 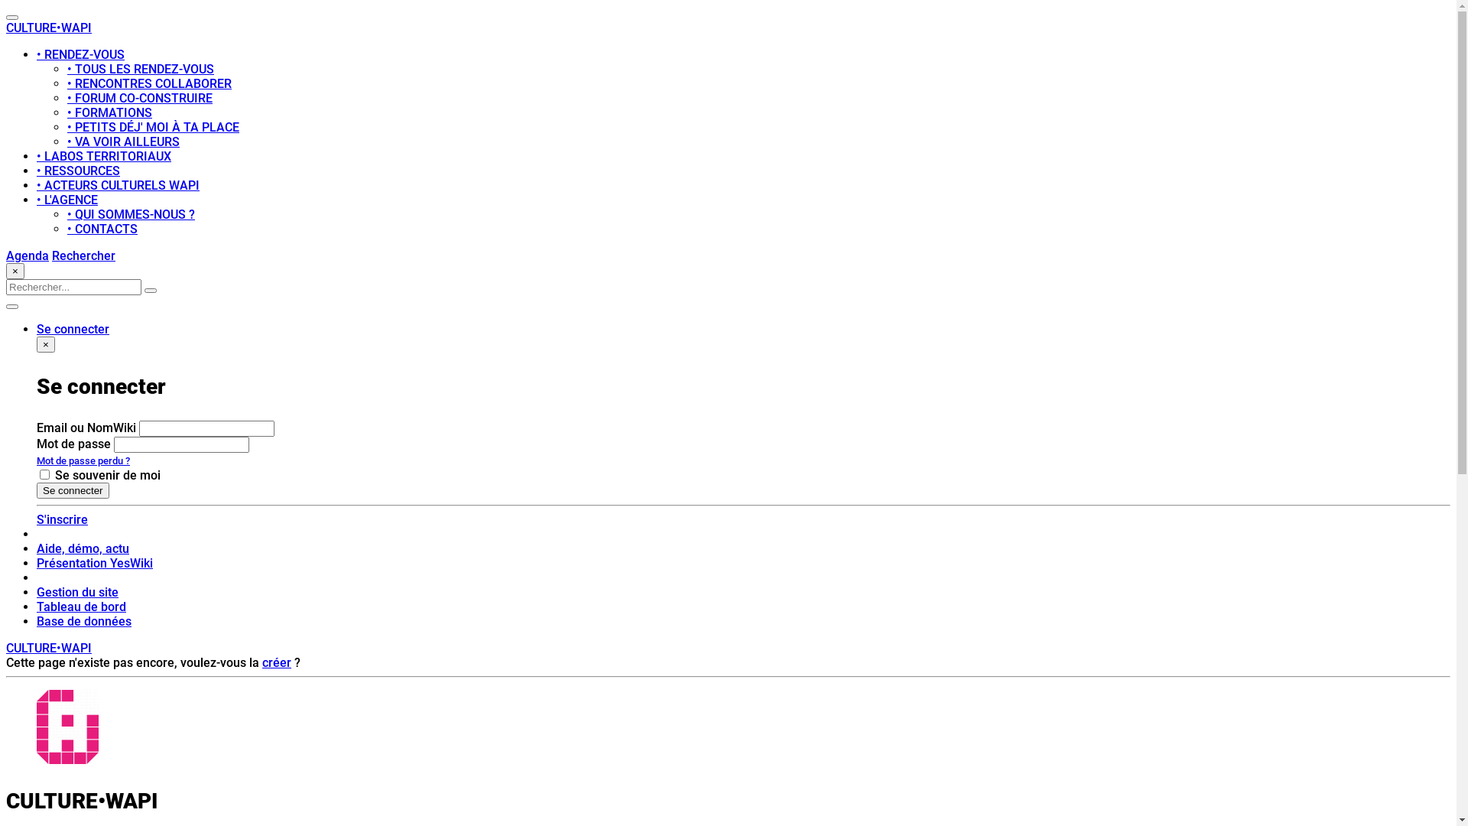 What do you see at coordinates (84, 255) in the screenshot?
I see `Rechercher` at bounding box center [84, 255].